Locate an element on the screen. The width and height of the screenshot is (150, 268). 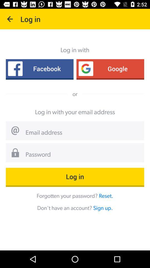
choose icon below the log in with is located at coordinates (39, 69).